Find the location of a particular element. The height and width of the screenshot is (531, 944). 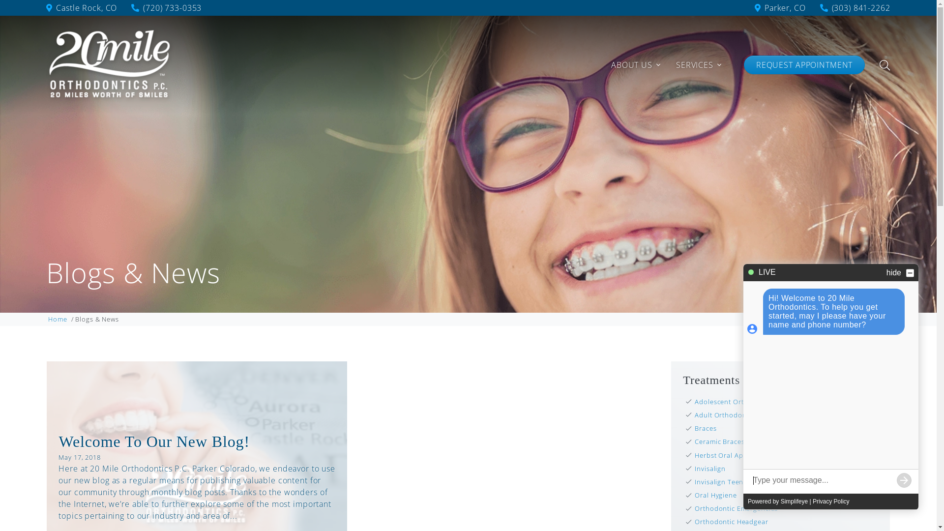

(720) 733-0353 is located at coordinates (160, 8).